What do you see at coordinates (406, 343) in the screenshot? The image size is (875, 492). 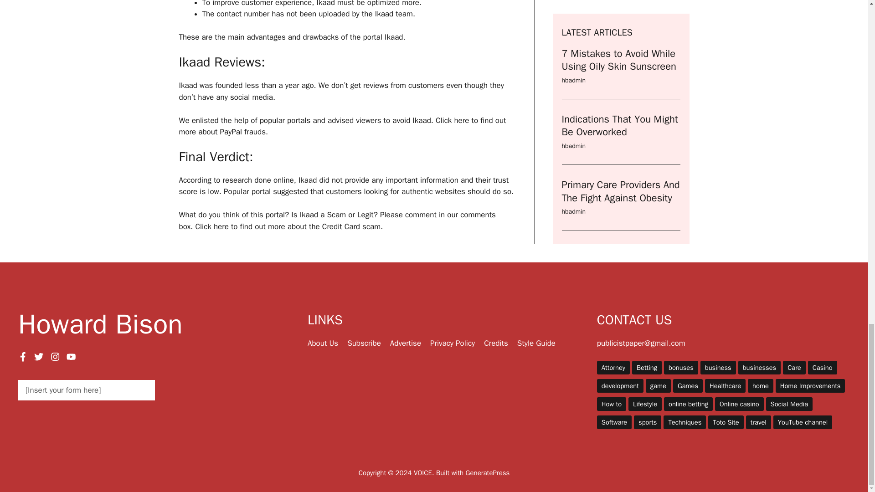 I see `Advertise` at bounding box center [406, 343].